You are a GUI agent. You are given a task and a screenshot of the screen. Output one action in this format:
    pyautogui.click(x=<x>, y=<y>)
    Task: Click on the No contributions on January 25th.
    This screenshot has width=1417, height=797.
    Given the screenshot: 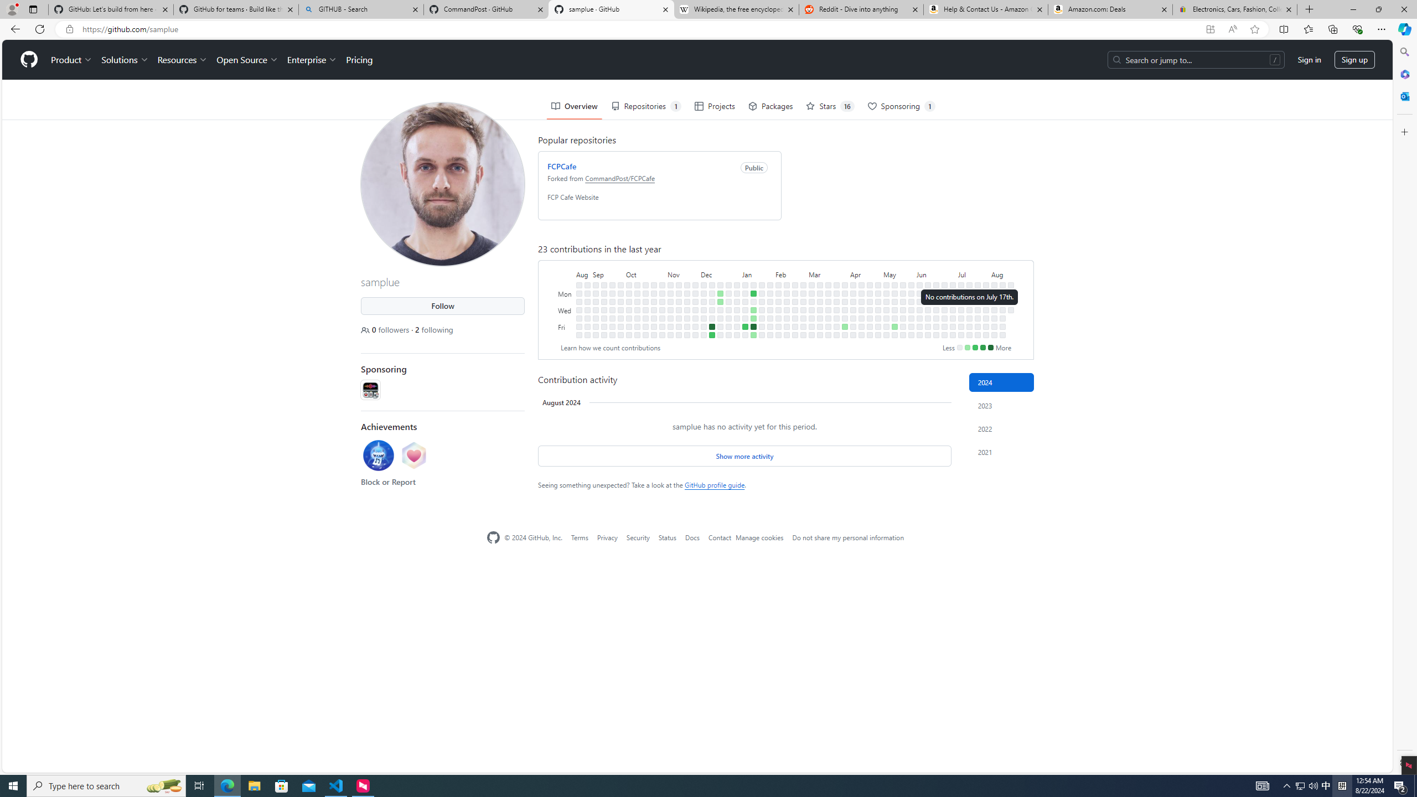 What is the action you would take?
    pyautogui.click(x=762, y=318)
    